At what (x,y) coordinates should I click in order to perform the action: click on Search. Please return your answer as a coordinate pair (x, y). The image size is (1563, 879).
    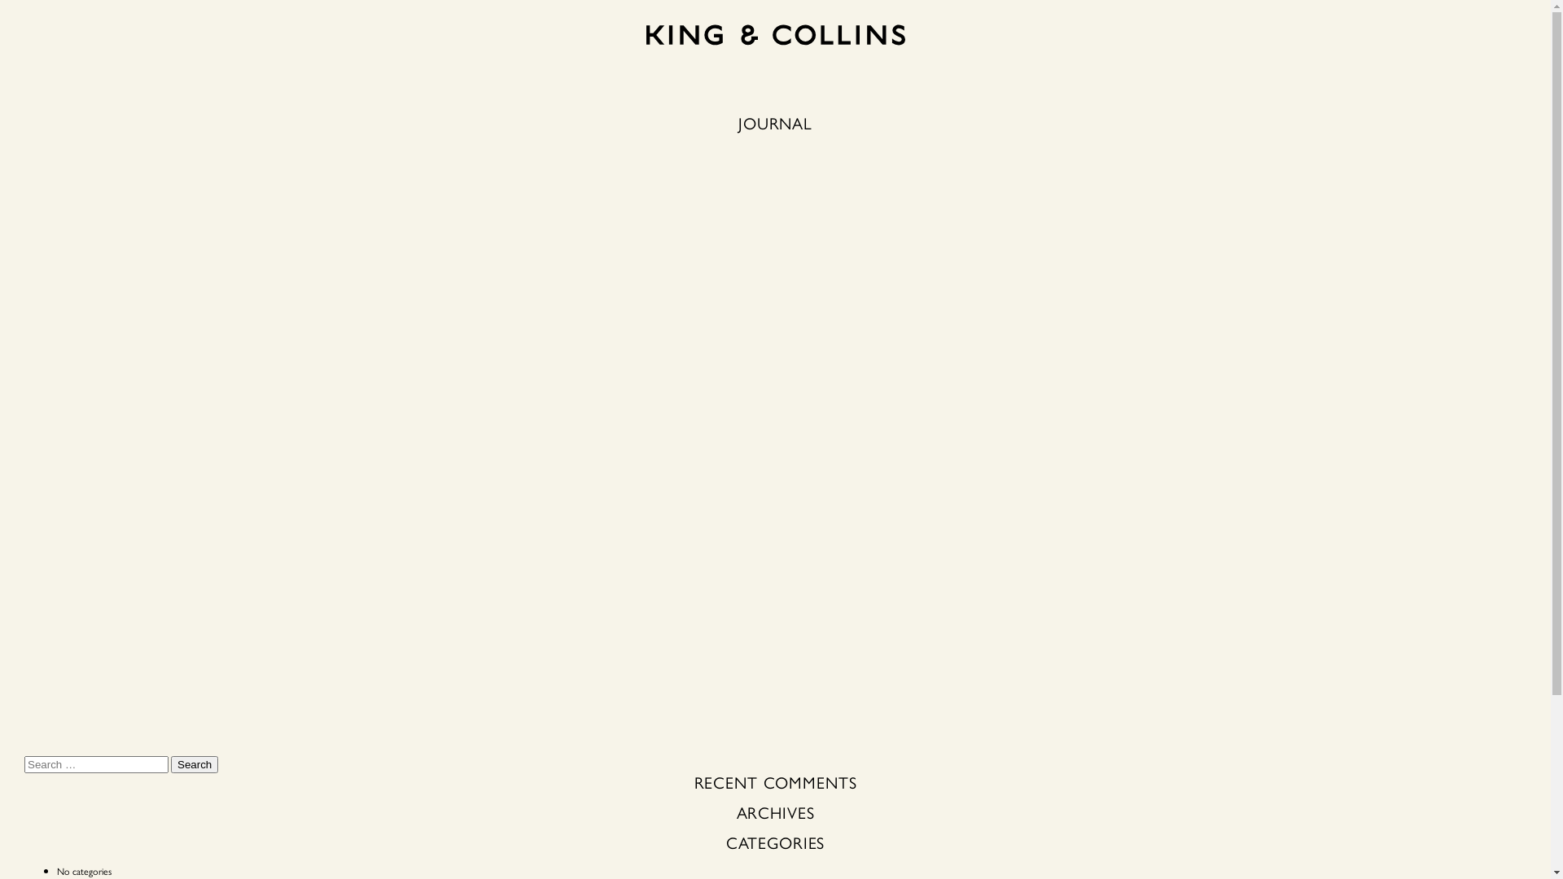
    Looking at the image, I should click on (195, 765).